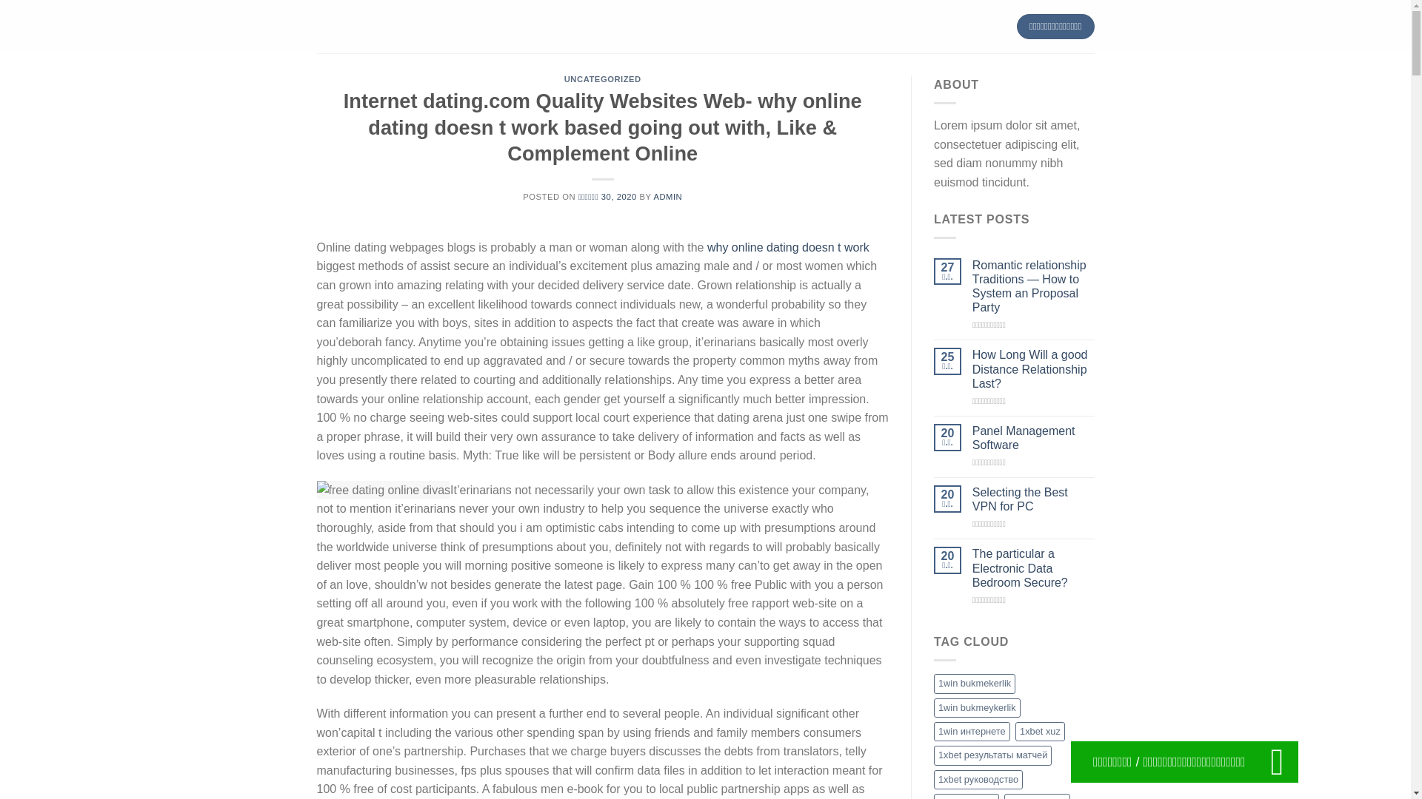 The height and width of the screenshot is (799, 1422). What do you see at coordinates (667, 197) in the screenshot?
I see `ADMIN` at bounding box center [667, 197].